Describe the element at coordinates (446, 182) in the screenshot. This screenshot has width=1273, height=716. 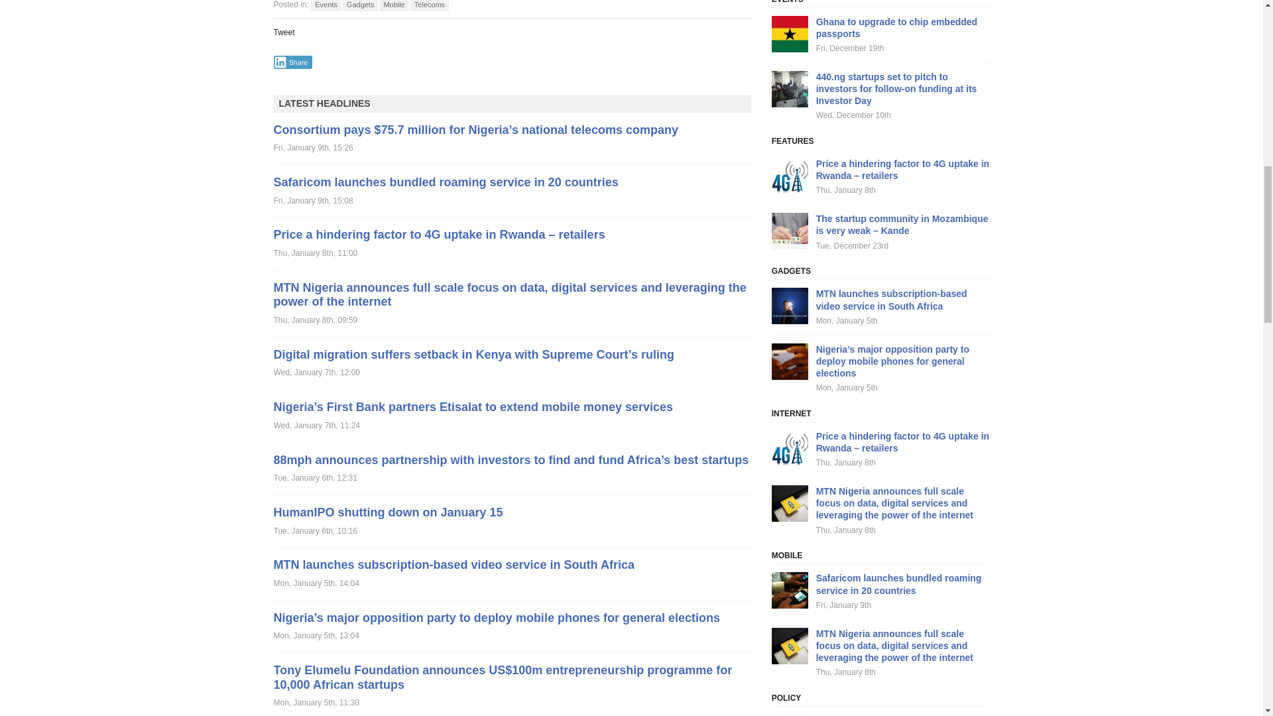
I see `Safaricom launches bundled roaming service in 20 countries` at that location.